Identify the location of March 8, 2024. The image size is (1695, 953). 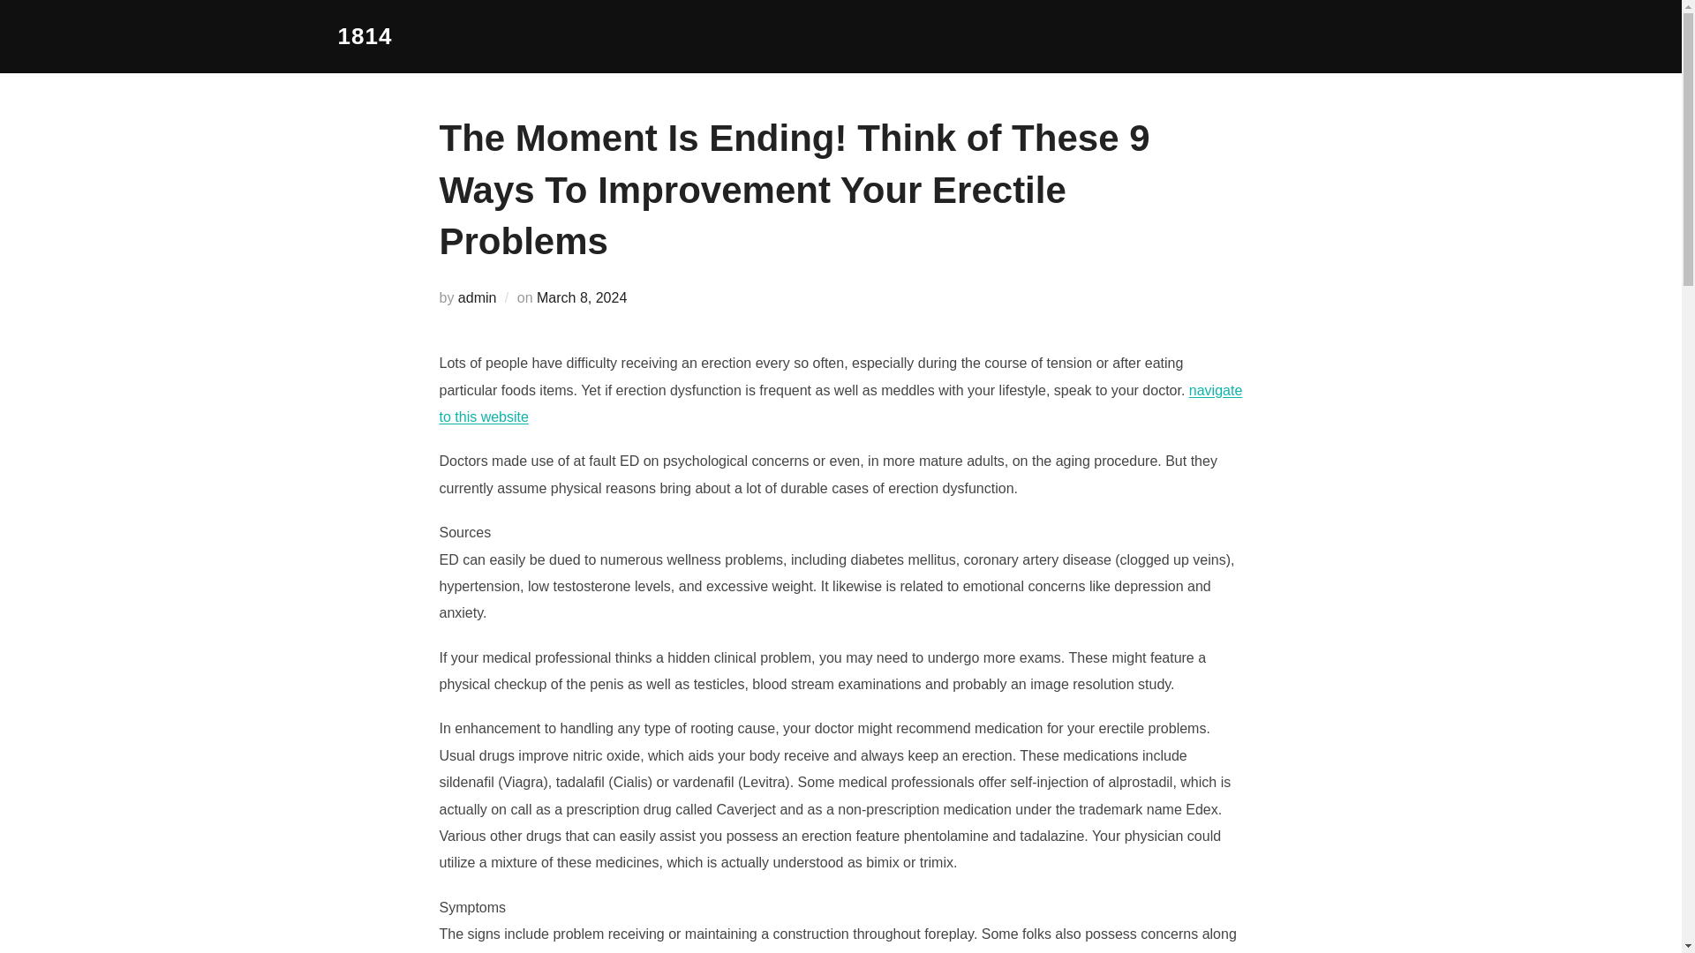
(582, 297).